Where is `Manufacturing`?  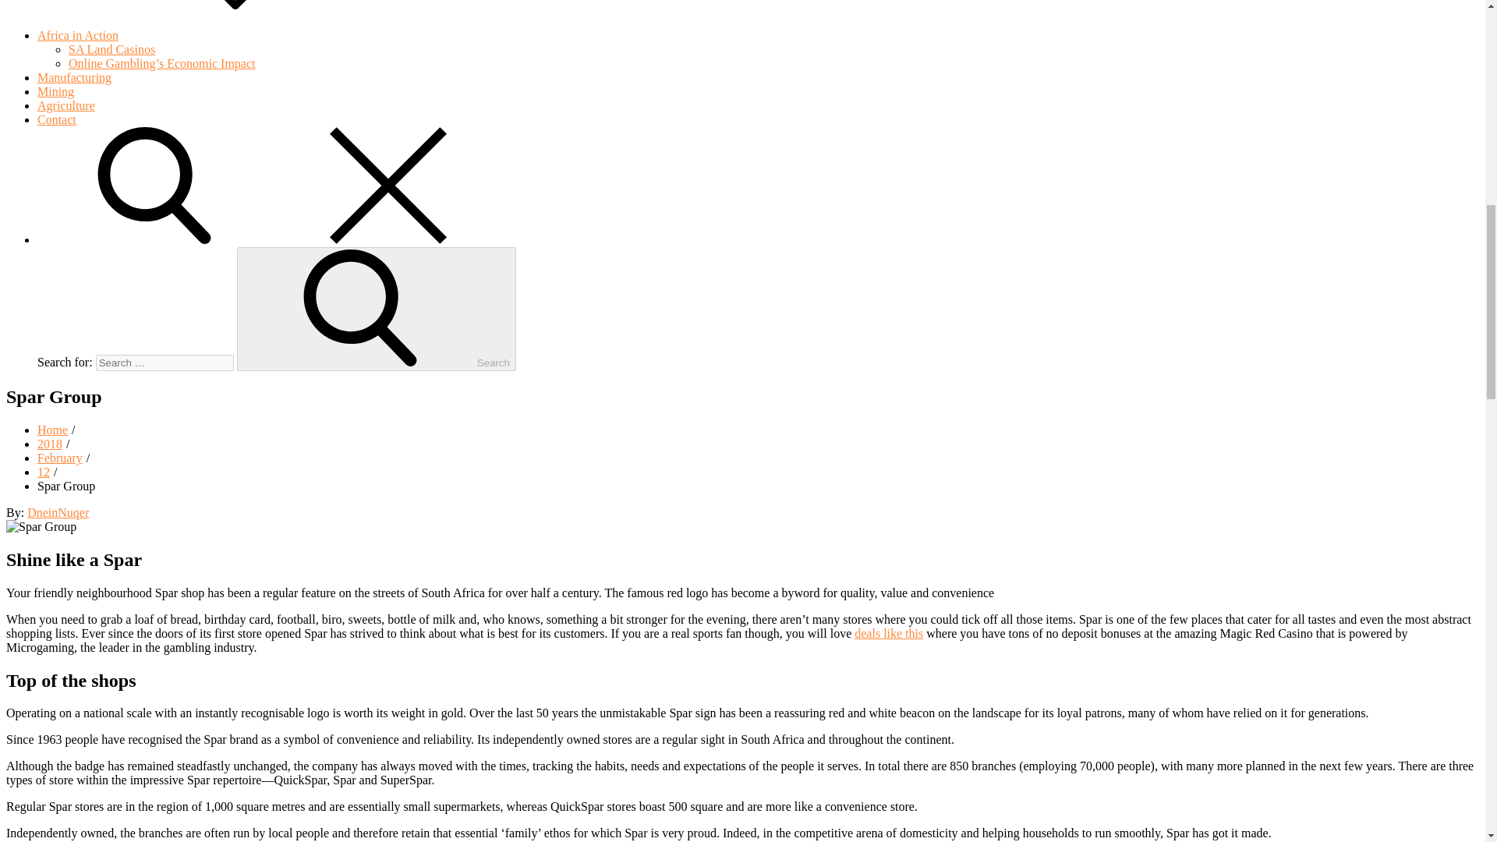
Manufacturing is located at coordinates (74, 77).